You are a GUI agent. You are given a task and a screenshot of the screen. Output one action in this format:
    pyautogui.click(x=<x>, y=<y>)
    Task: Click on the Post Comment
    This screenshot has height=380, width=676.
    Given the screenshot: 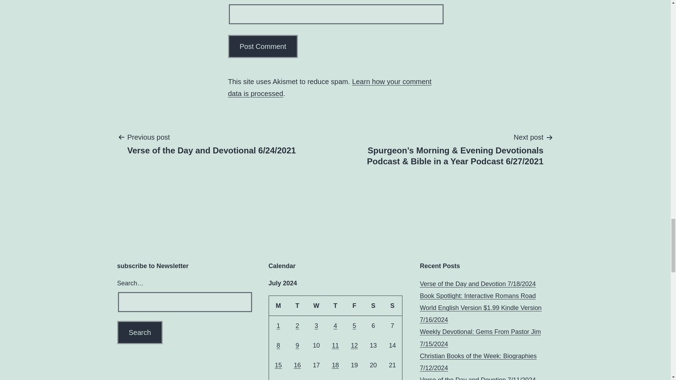 What is the action you would take?
    pyautogui.click(x=263, y=46)
    